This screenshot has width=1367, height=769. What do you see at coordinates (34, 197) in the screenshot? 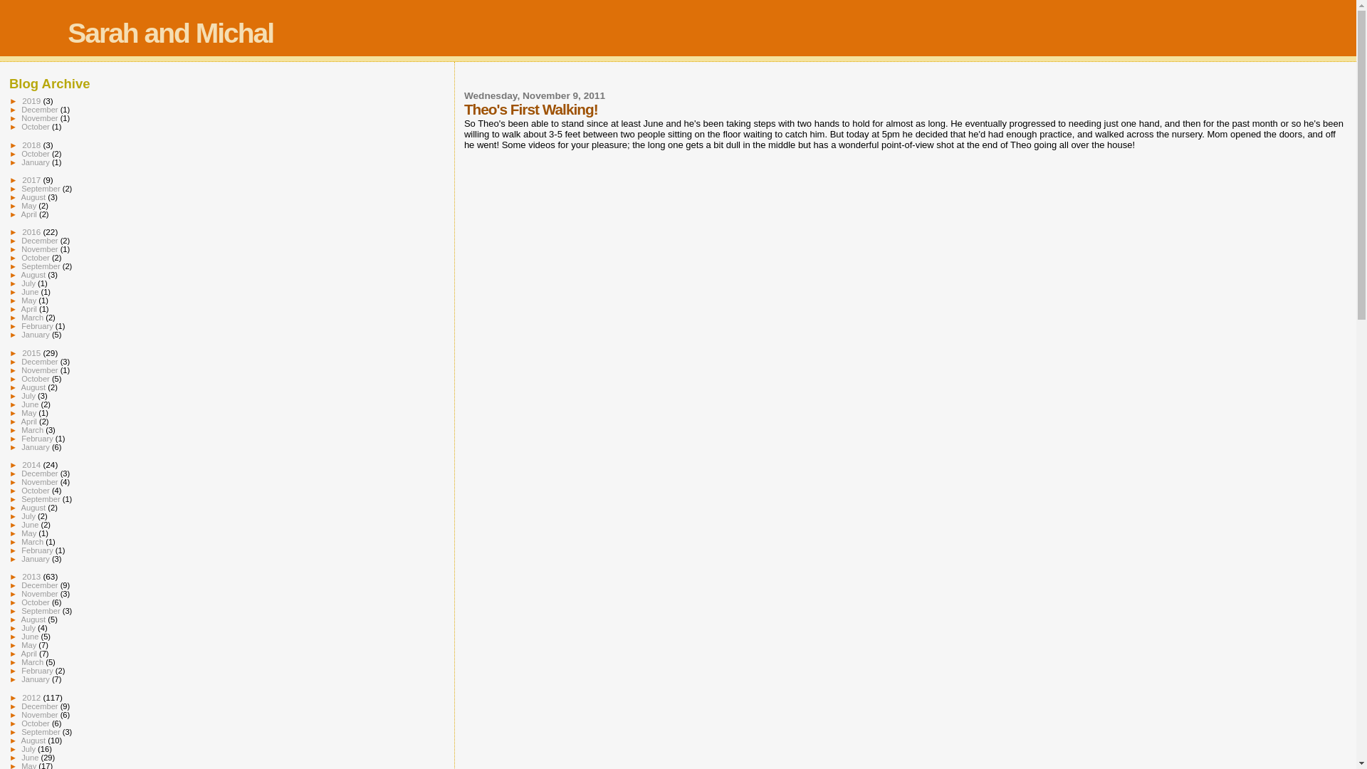
I see `August` at bounding box center [34, 197].